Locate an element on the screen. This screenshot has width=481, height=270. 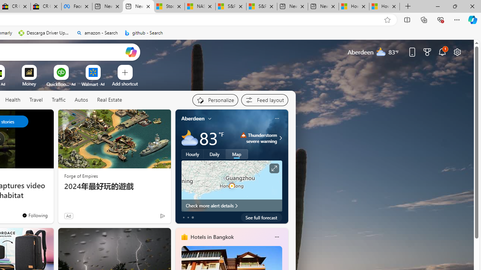
Collections is located at coordinates (424, 19).